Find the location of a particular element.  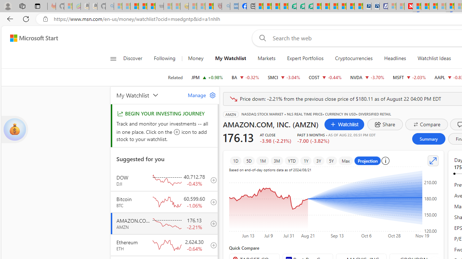

Compare is located at coordinates (427, 124).